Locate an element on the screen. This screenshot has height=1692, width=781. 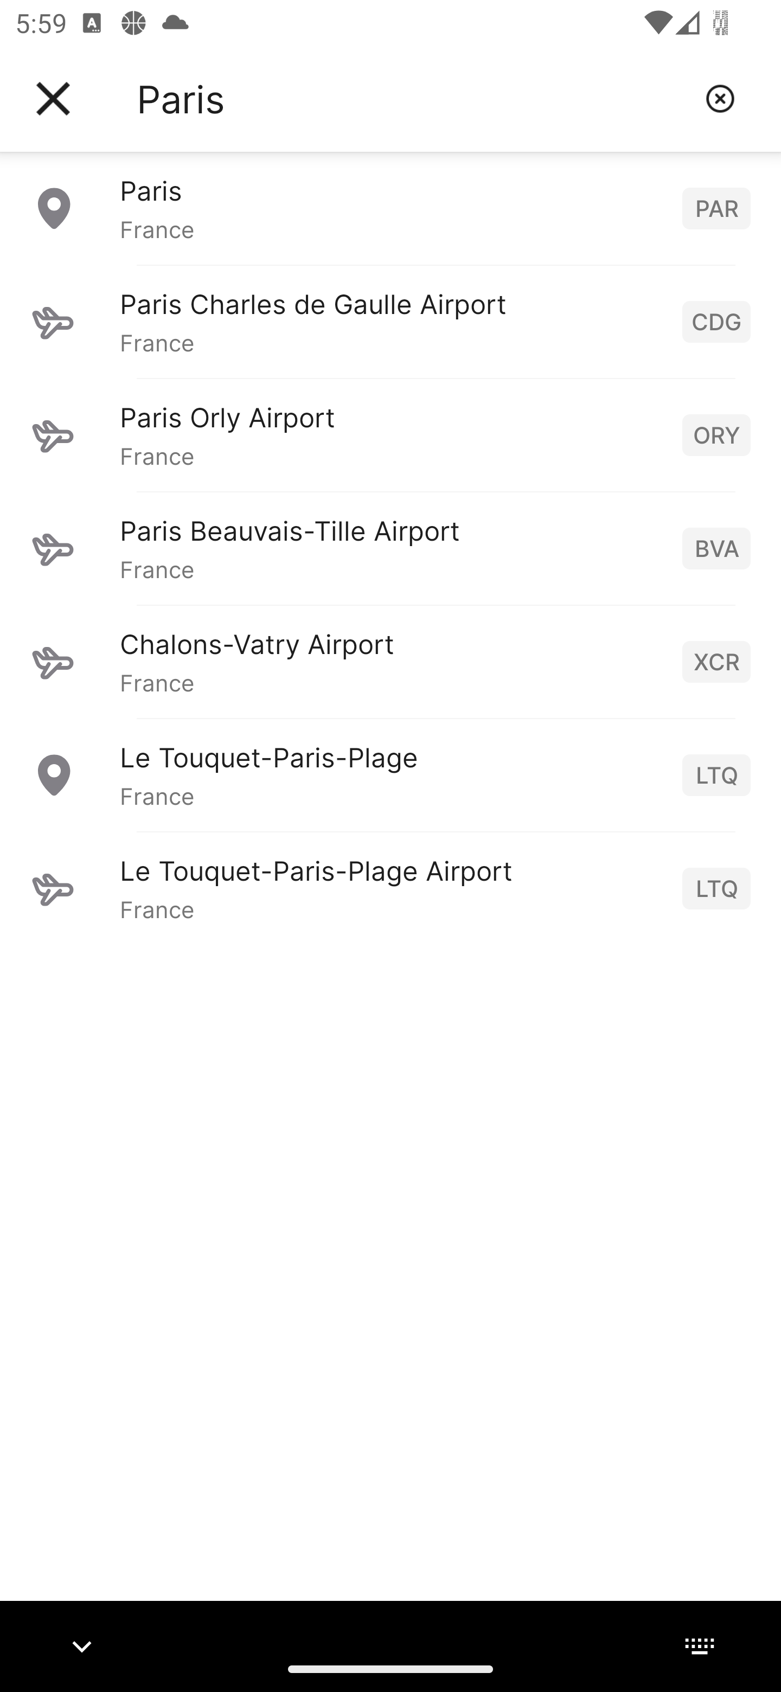
Paris is located at coordinates (413, 99).